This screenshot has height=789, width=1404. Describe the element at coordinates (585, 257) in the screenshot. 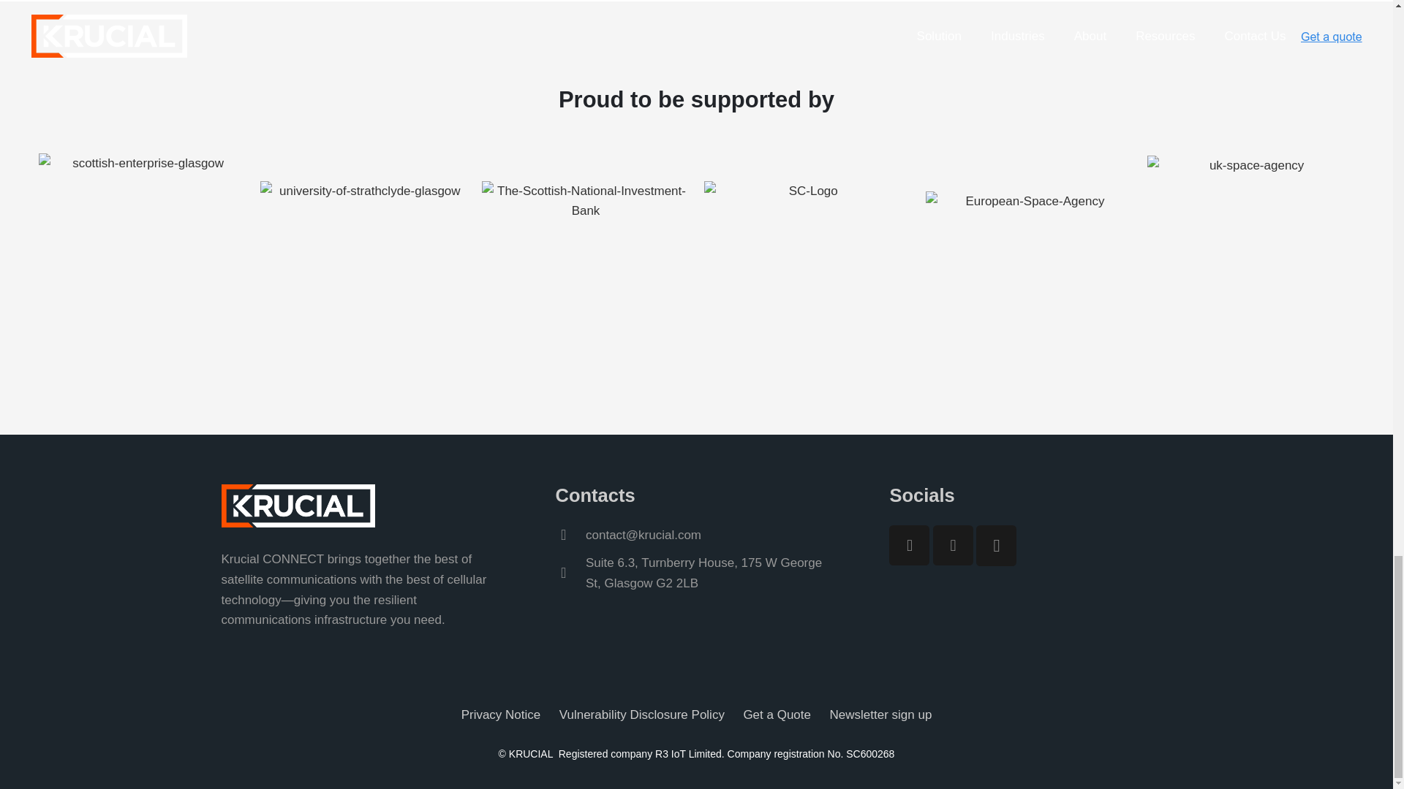

I see `The-Scottish-National-Investment-Bank` at that location.